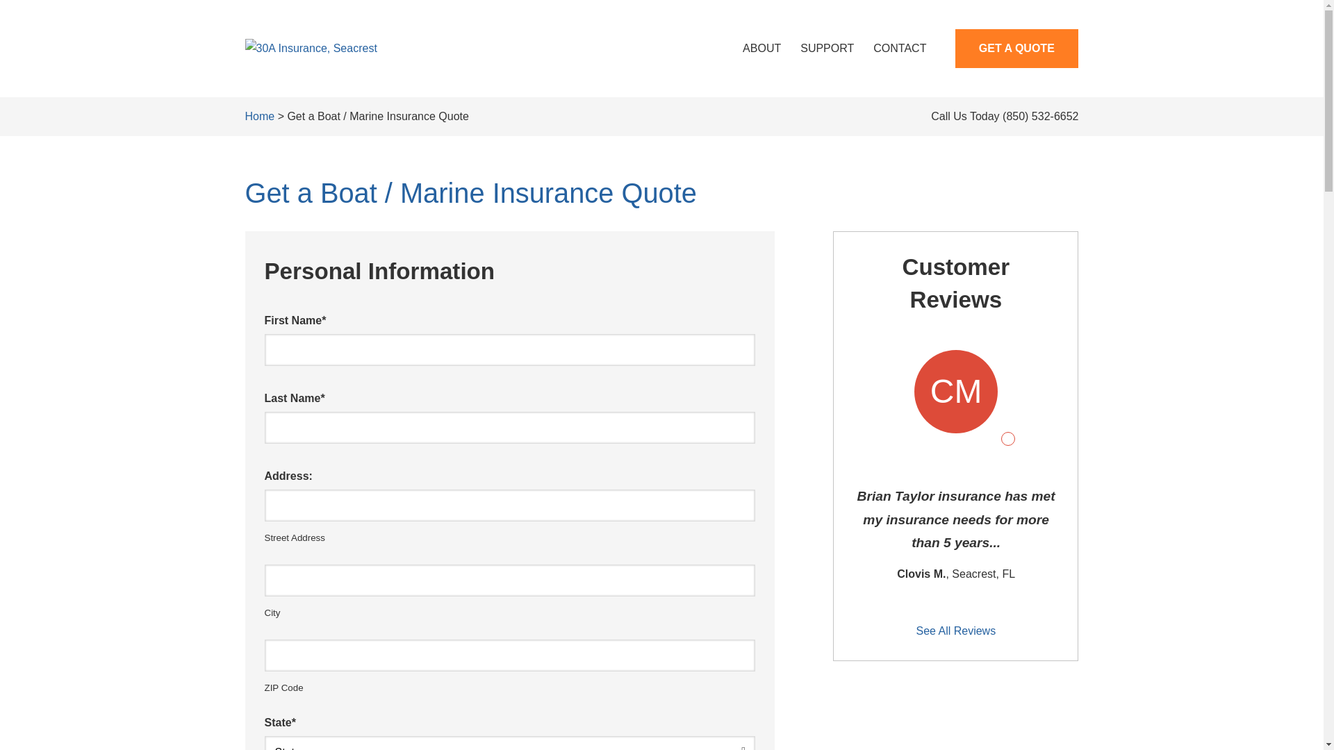  Describe the element at coordinates (311, 49) in the screenshot. I see `30A Insurance, Seacrest` at that location.